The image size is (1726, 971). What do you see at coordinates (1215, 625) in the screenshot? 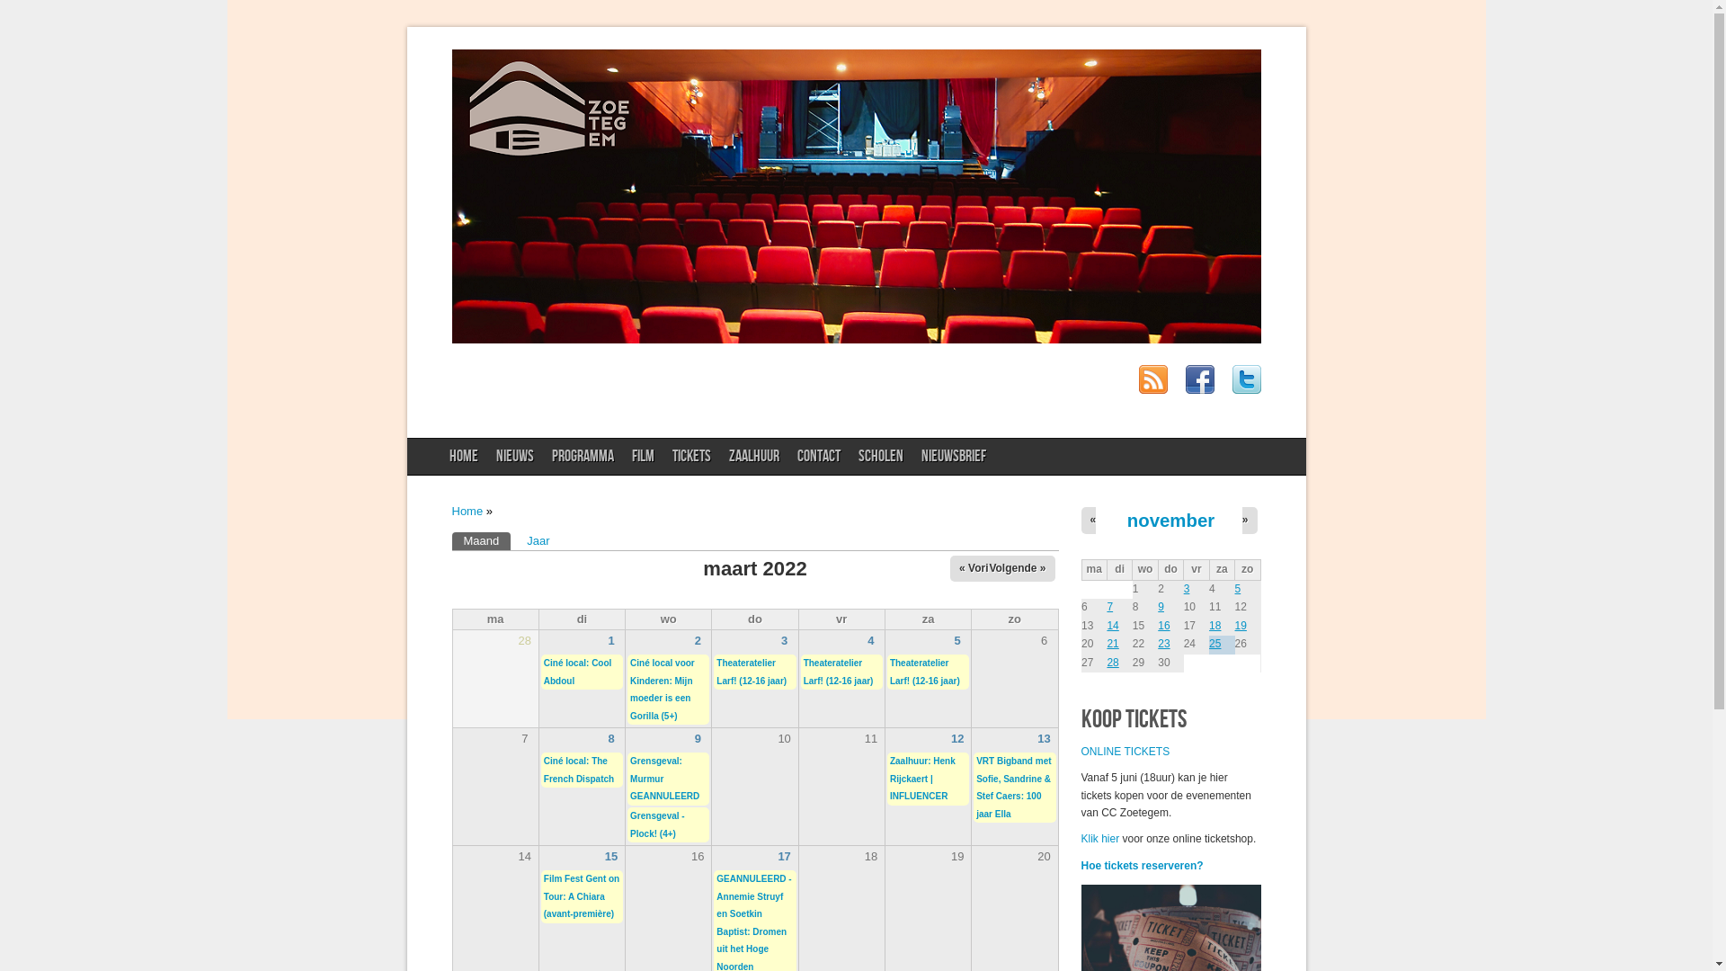
I see `18` at bounding box center [1215, 625].